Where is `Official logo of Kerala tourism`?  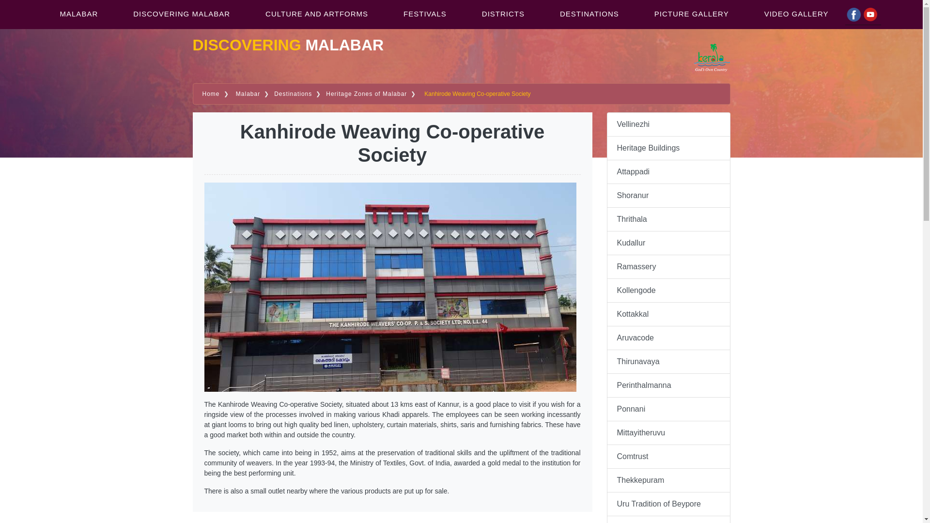 Official logo of Kerala tourism is located at coordinates (712, 57).